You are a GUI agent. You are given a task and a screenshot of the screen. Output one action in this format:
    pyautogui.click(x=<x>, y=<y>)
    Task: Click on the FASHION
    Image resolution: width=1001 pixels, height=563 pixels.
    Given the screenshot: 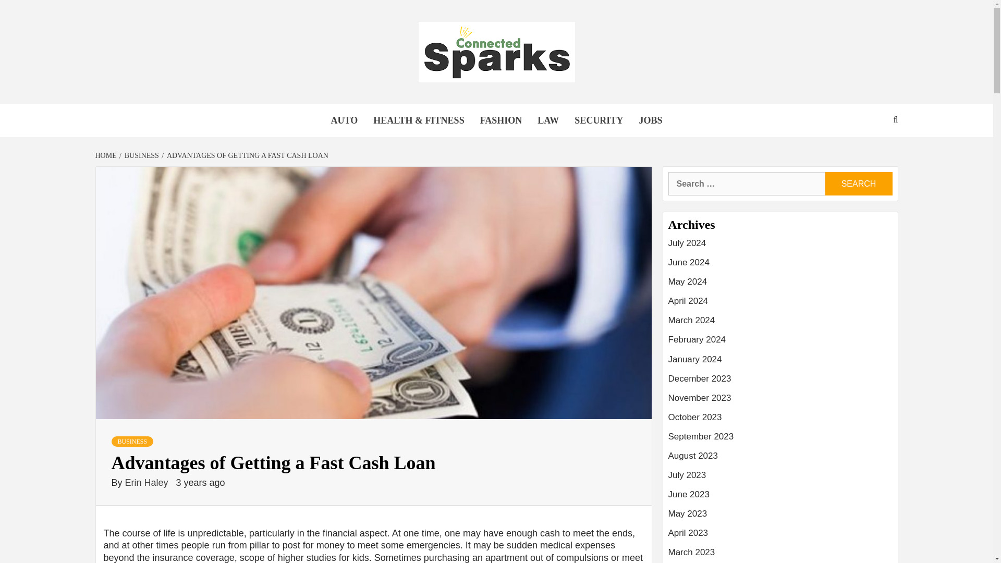 What is the action you would take?
    pyautogui.click(x=502, y=120)
    